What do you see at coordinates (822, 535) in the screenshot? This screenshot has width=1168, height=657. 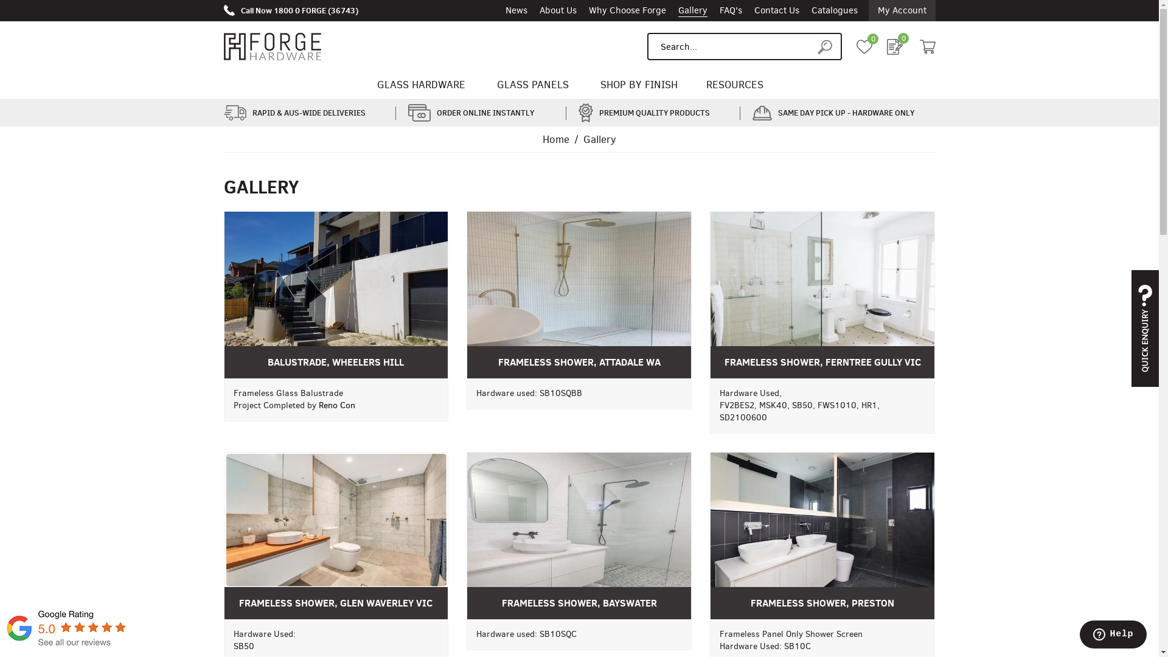 I see `FRAMELESS SHOWER, PRESTON` at bounding box center [822, 535].